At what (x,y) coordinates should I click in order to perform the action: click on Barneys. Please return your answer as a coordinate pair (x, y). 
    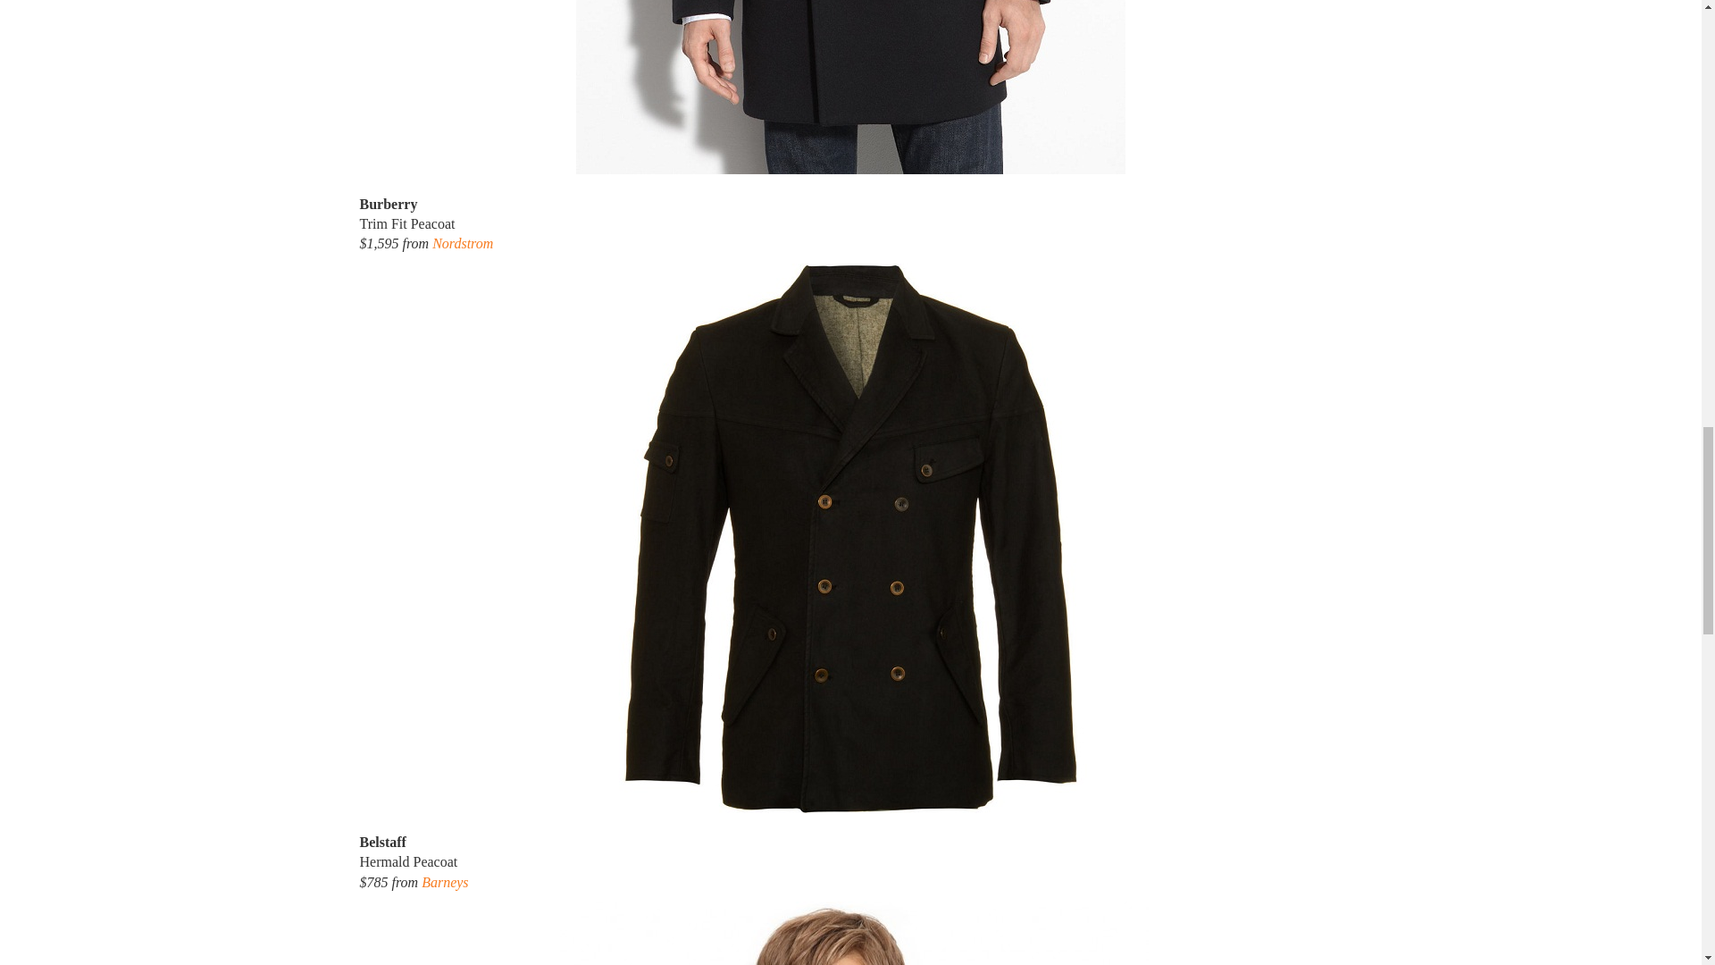
    Looking at the image, I should click on (445, 881).